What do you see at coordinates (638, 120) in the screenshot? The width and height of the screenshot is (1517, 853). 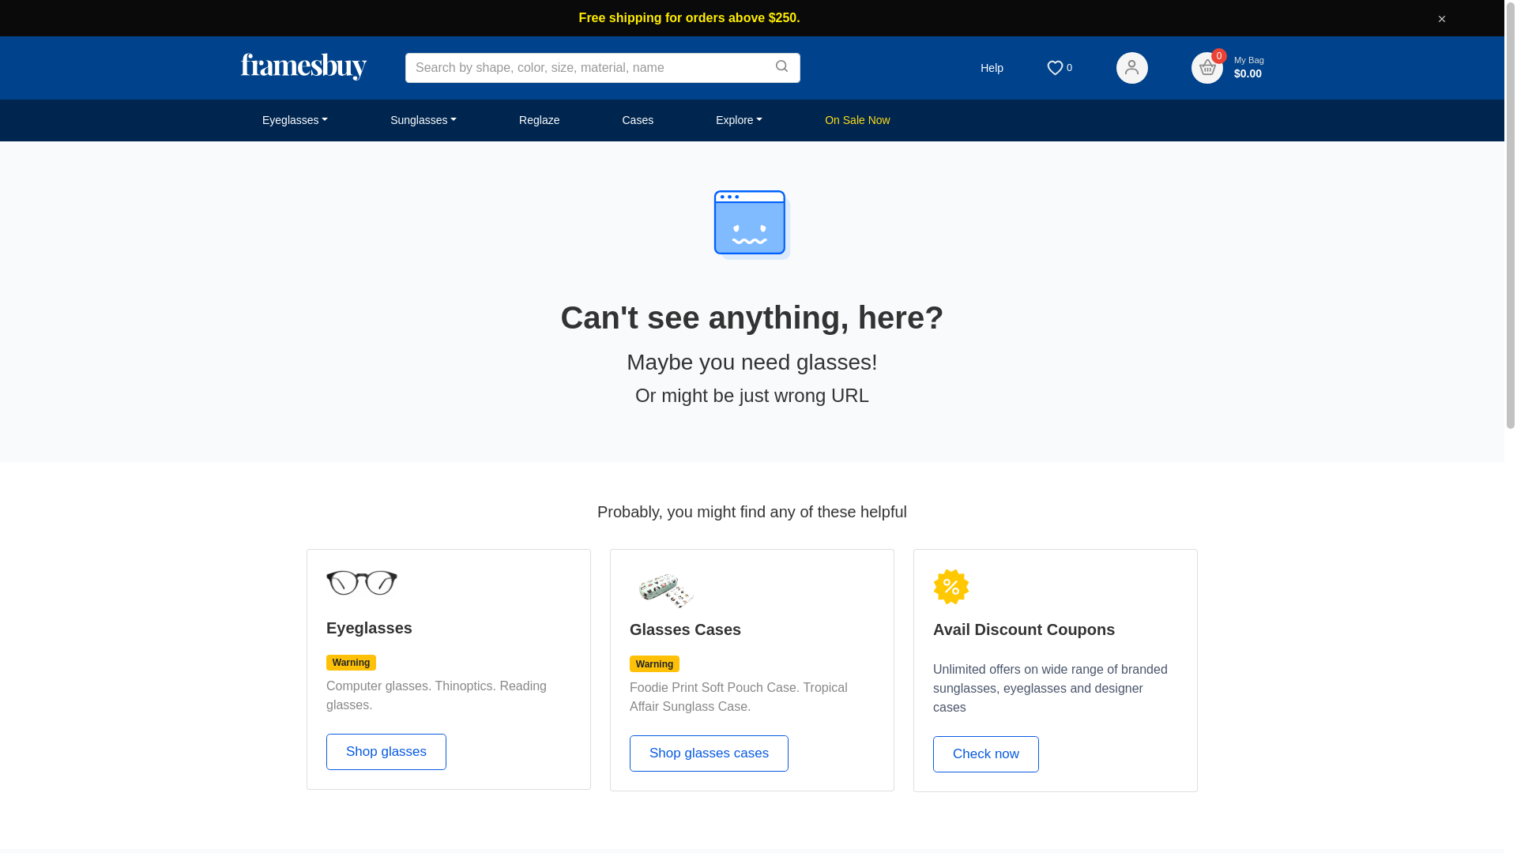 I see `Cases` at bounding box center [638, 120].